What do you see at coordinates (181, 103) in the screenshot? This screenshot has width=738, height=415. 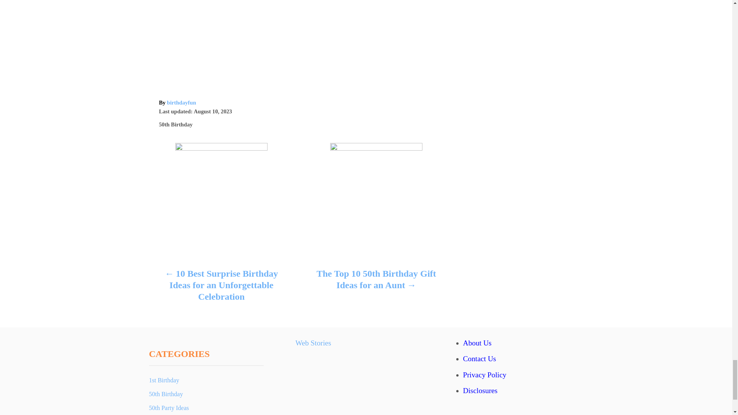 I see `birthdayfun` at bounding box center [181, 103].